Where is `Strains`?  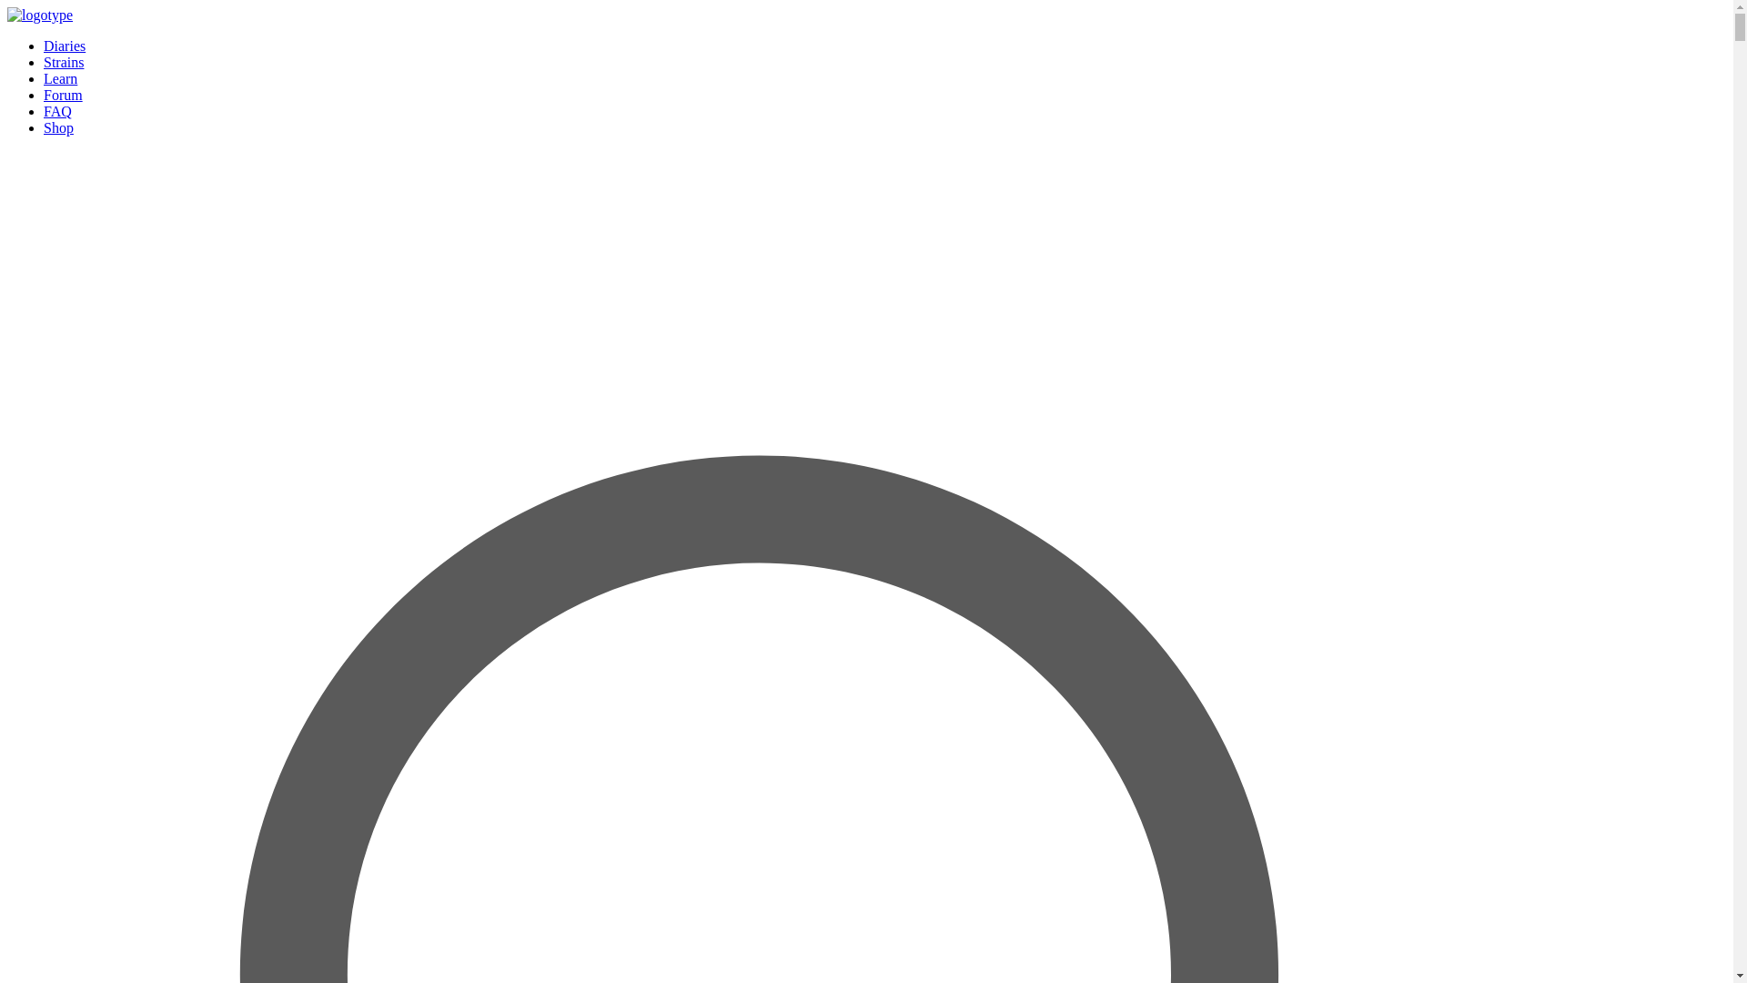
Strains is located at coordinates (64, 62).